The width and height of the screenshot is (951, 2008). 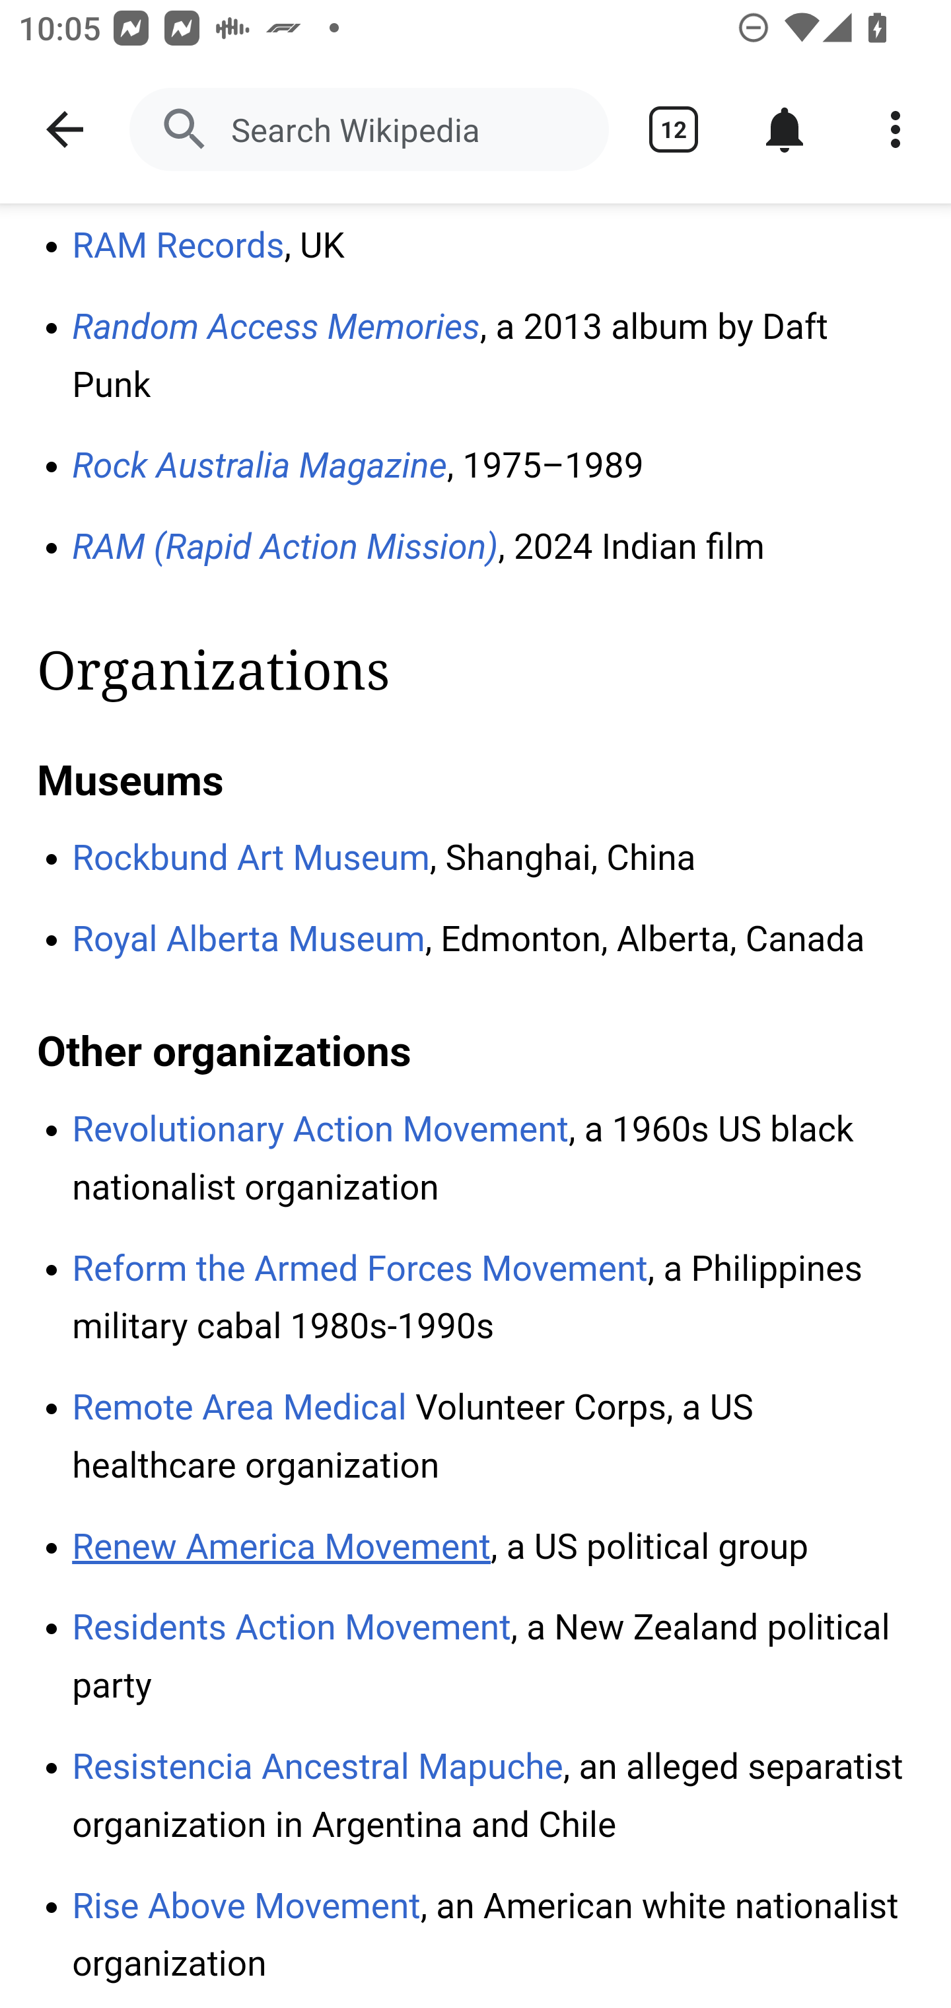 I want to click on Navigate up, so click(x=65, y=129).